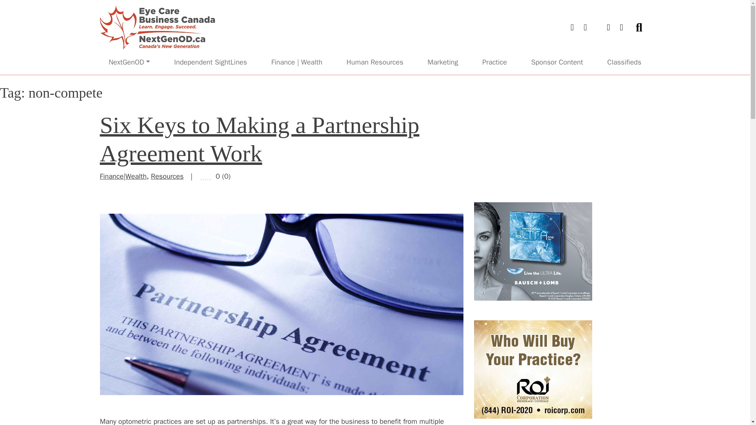  Describe the element at coordinates (129, 62) in the screenshot. I see `NextGenOD` at that location.